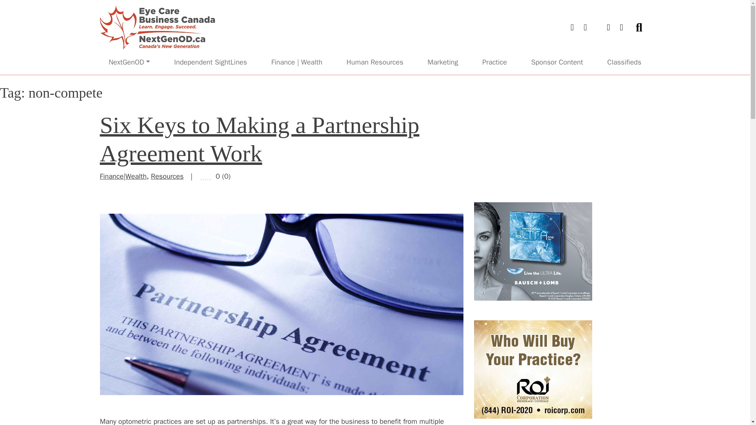  Describe the element at coordinates (129, 62) in the screenshot. I see `NextGenOD` at that location.